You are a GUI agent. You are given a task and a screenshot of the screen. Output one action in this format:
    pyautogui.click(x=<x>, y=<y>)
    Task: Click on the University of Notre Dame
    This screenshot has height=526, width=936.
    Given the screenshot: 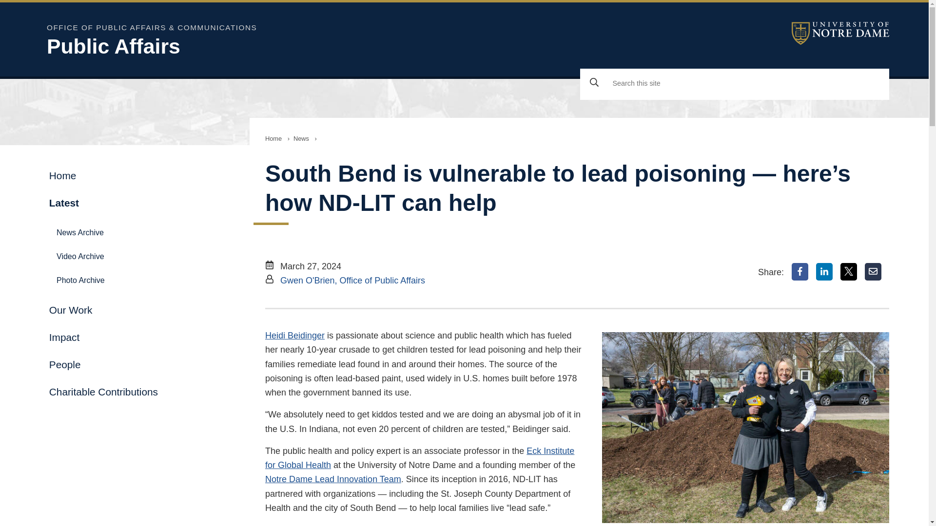 What is the action you would take?
    pyautogui.click(x=840, y=33)
    